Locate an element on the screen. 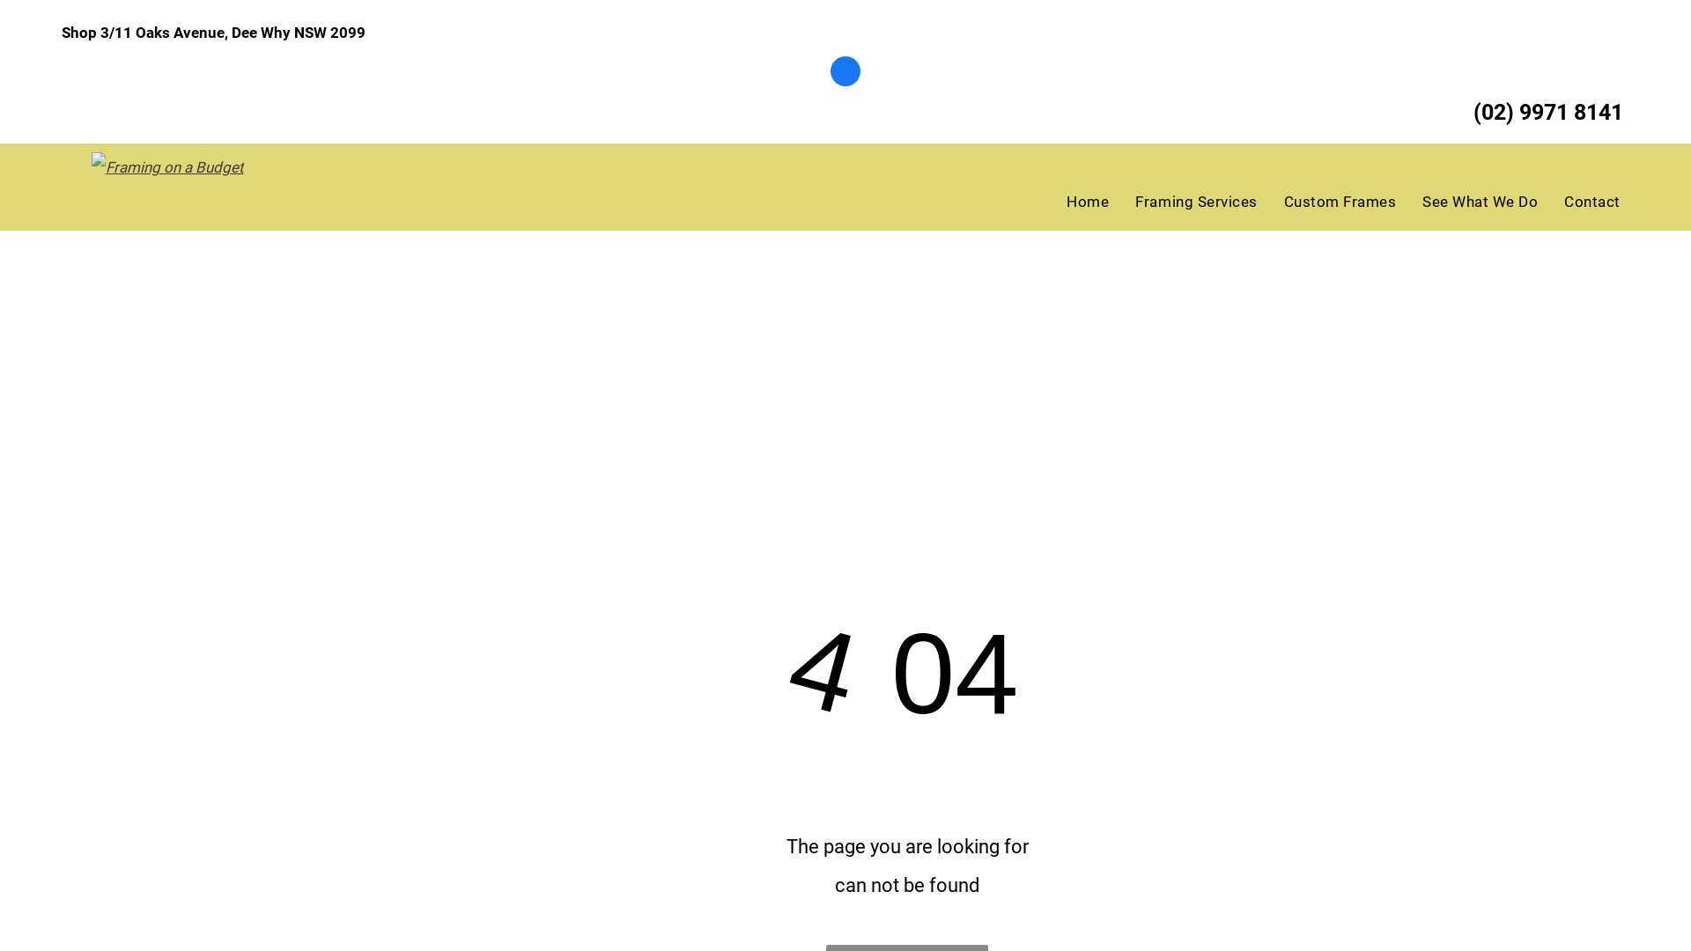 This screenshot has width=1691, height=951. Shop 3/11 Oaks Avenue, Dee Why NSW 2099 is located at coordinates (213, 33).